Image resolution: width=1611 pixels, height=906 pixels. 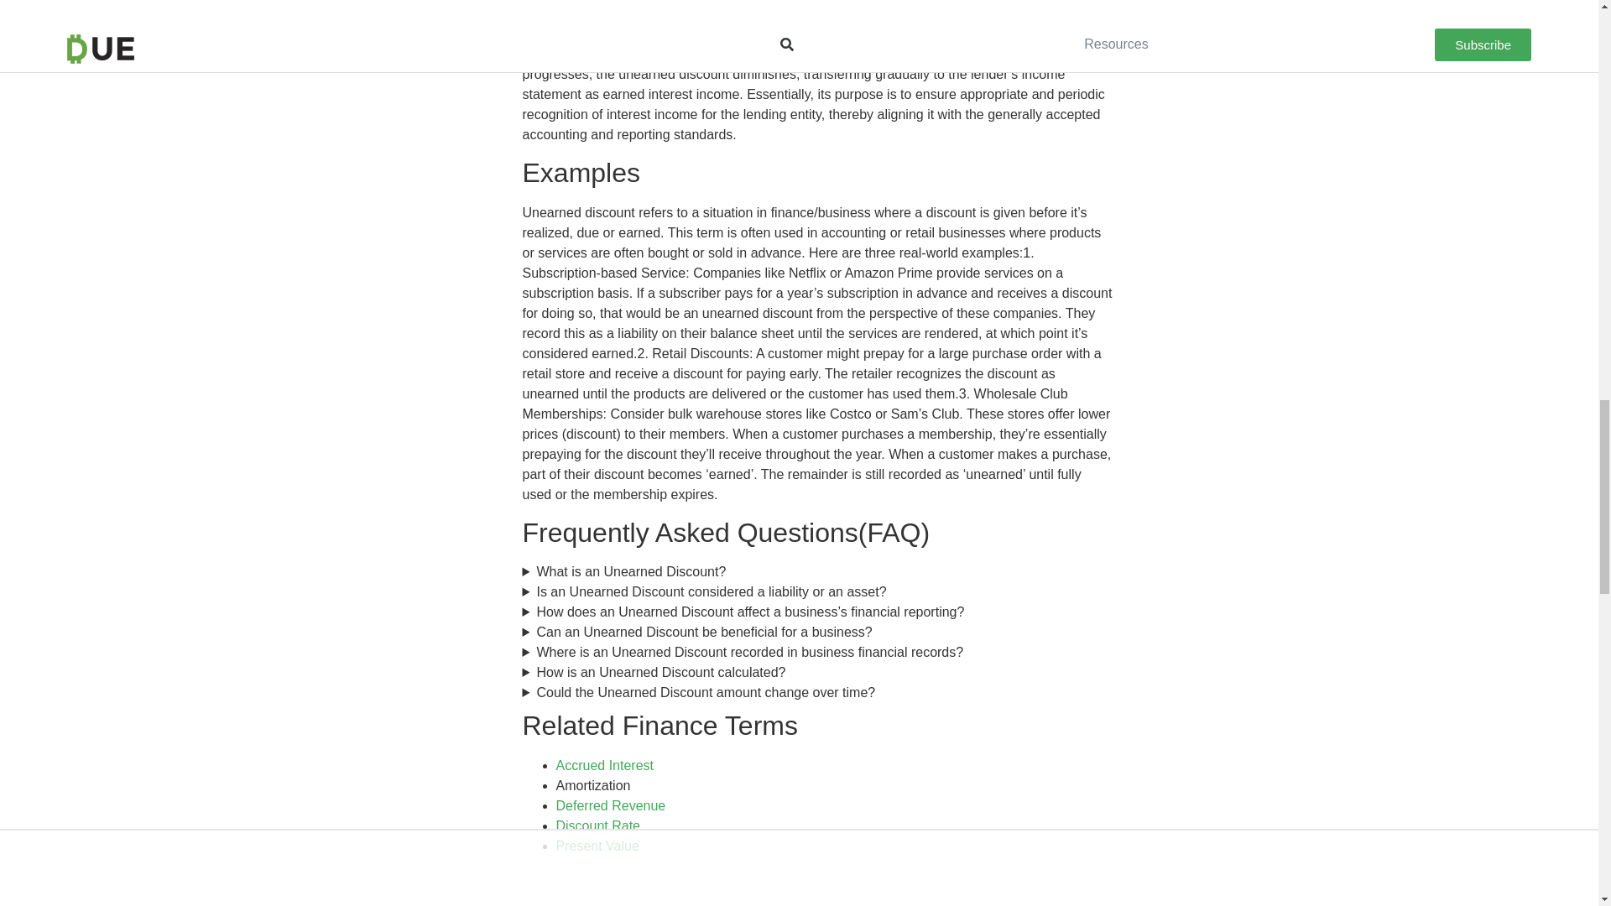 What do you see at coordinates (604, 765) in the screenshot?
I see `Accrued Interest` at bounding box center [604, 765].